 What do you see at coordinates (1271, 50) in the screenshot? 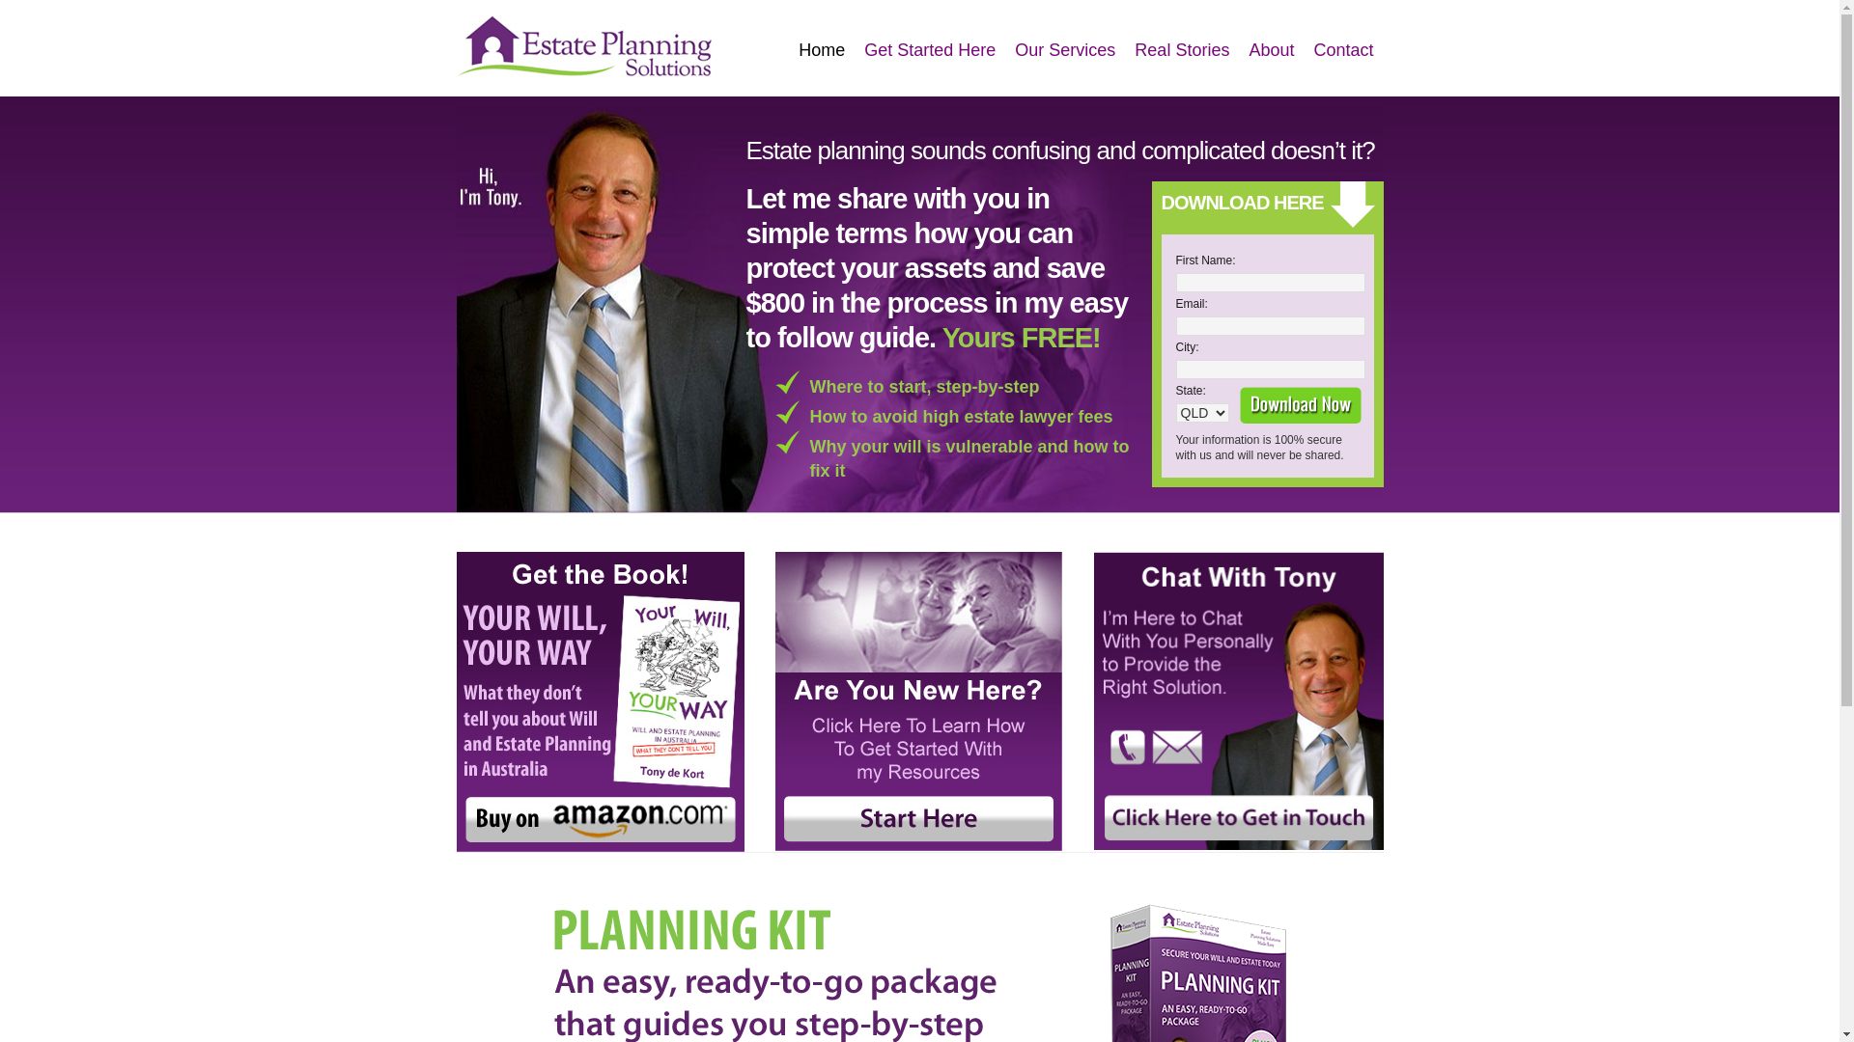
I see `About` at bounding box center [1271, 50].